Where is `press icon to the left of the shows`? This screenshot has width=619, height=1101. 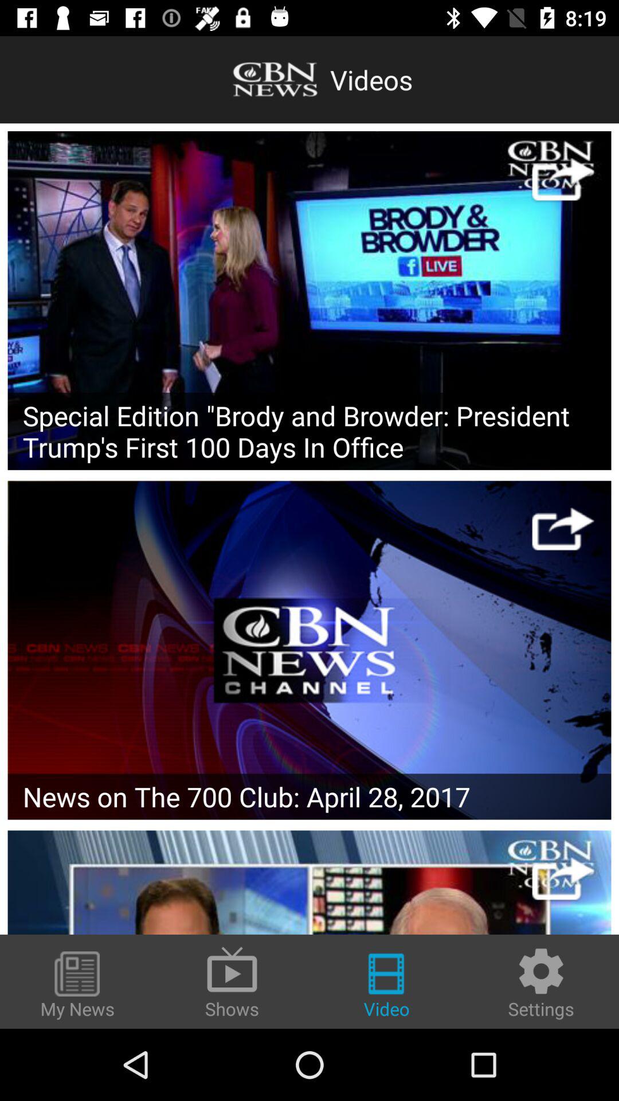 press icon to the left of the shows is located at coordinates (77, 986).